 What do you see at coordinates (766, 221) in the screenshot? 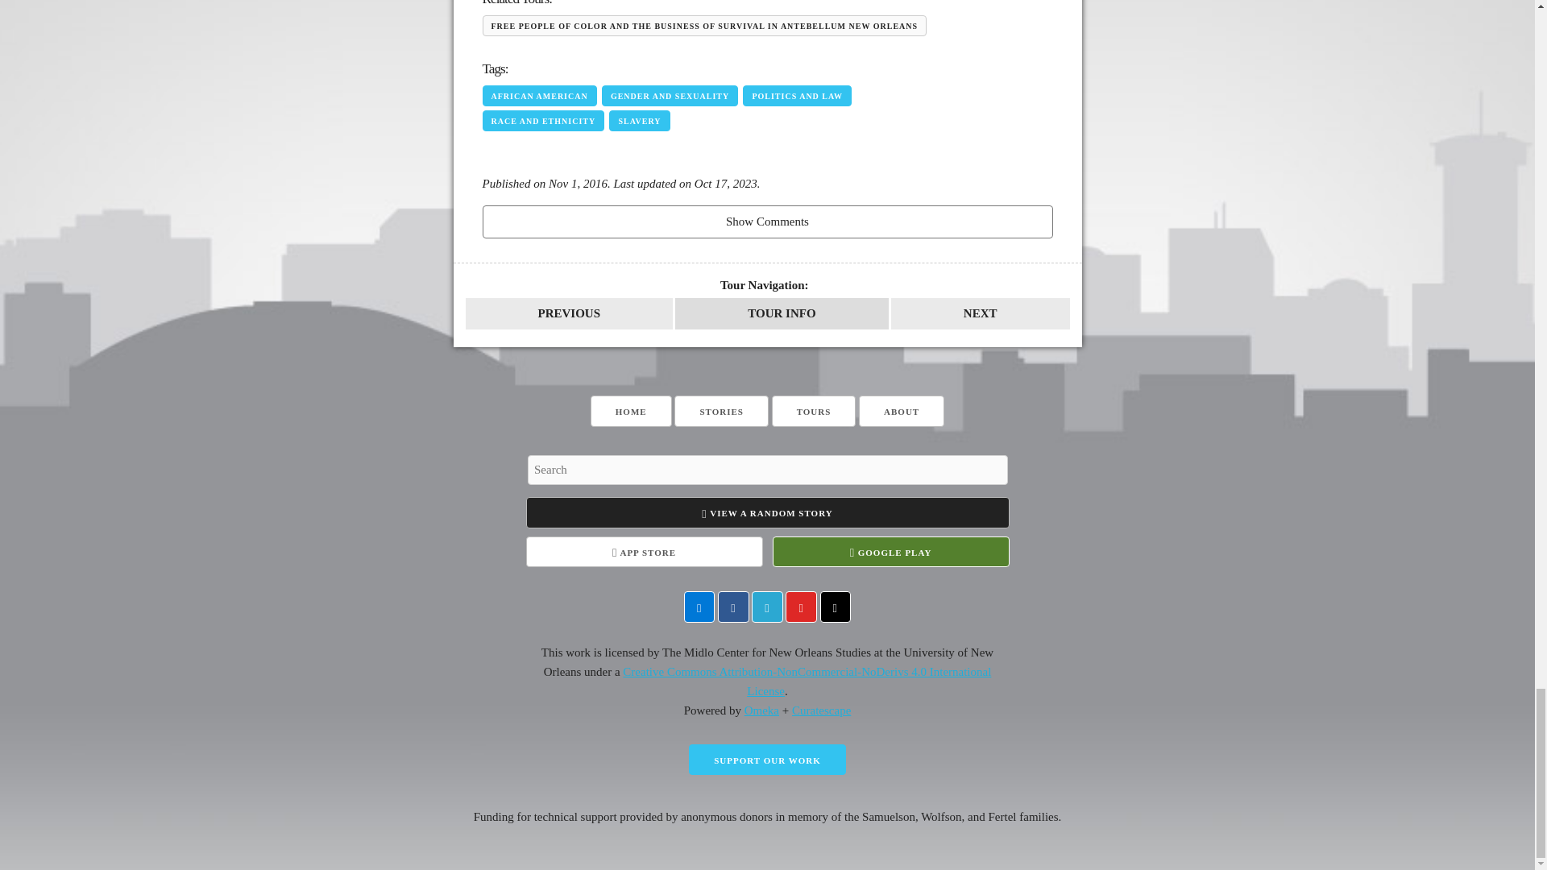
I see `Show Comments` at bounding box center [766, 221].